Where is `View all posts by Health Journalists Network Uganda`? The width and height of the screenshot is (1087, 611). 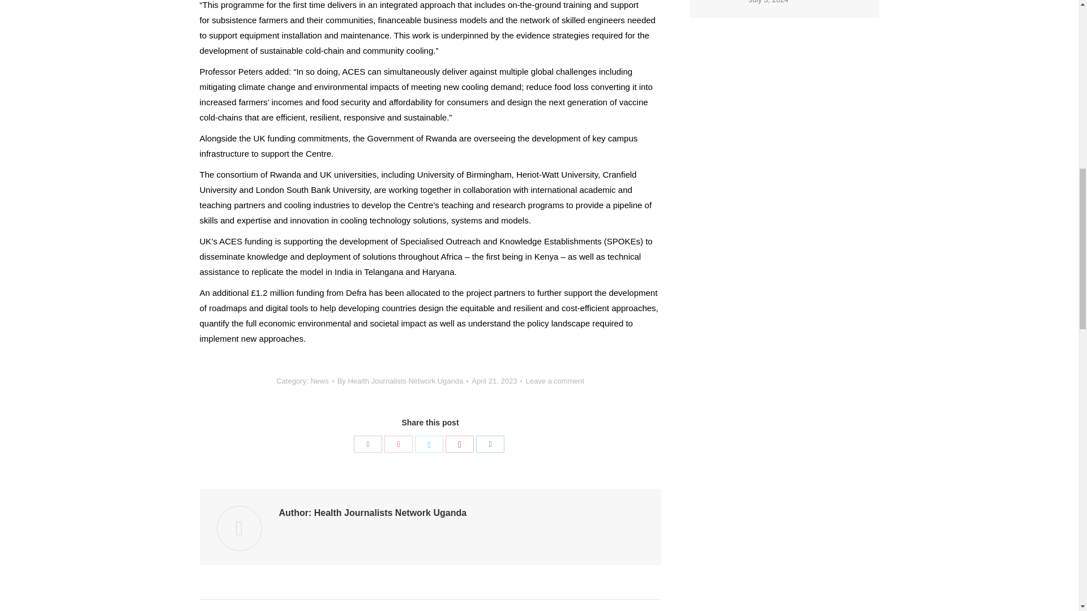 View all posts by Health Journalists Network Uganda is located at coordinates (403, 381).